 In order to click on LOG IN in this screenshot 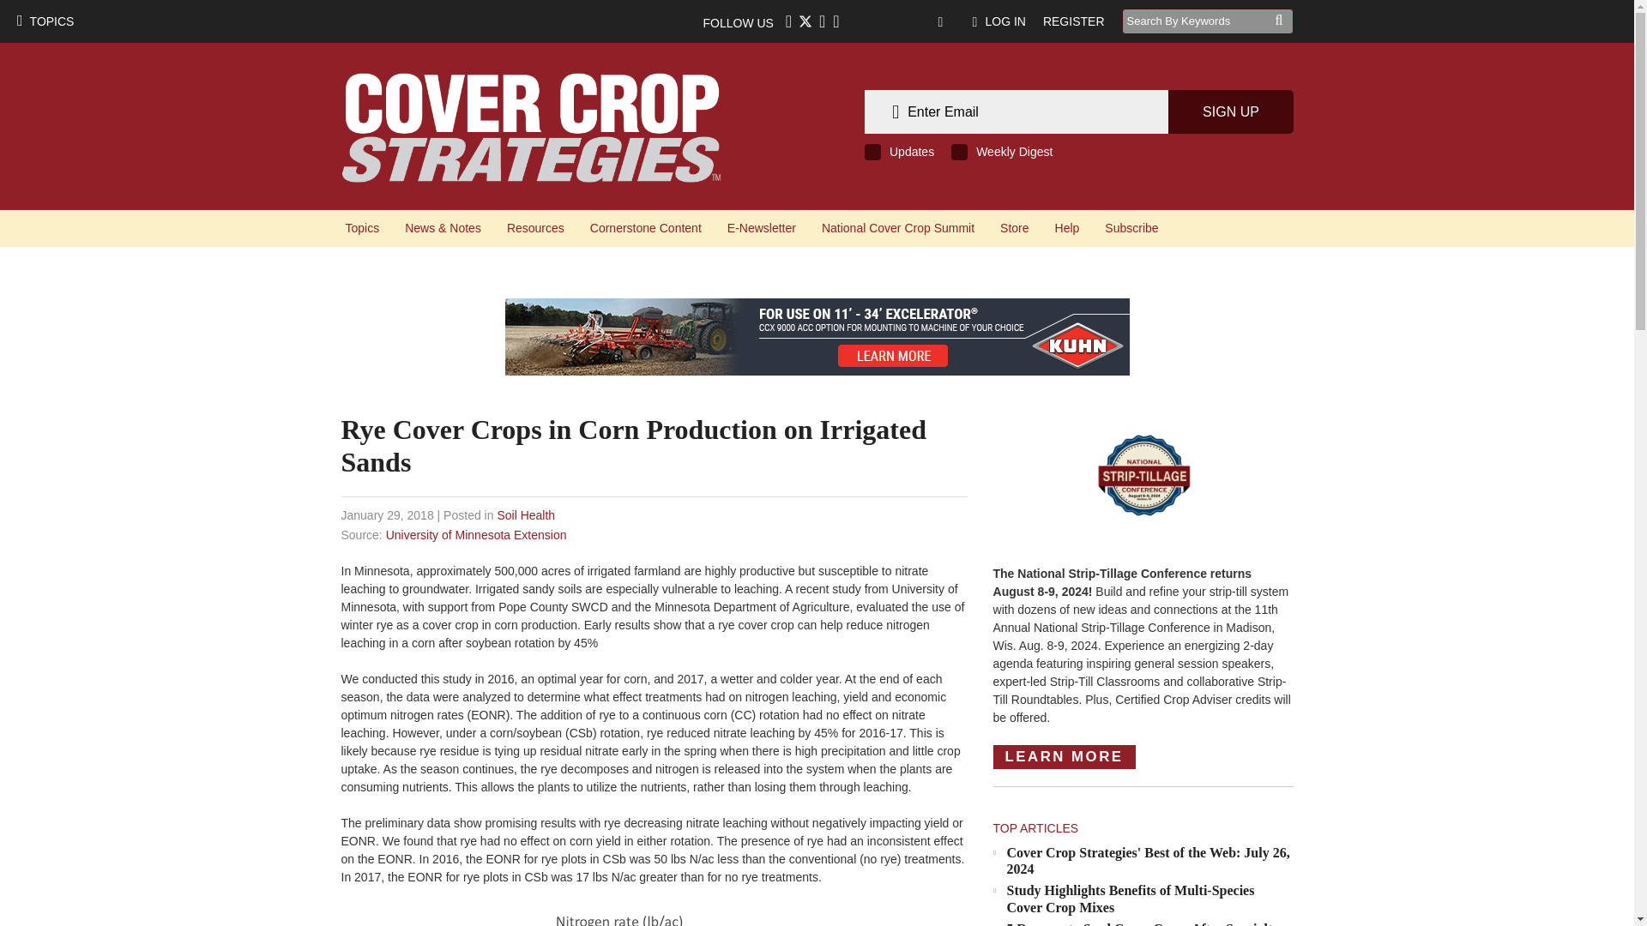, I will do `click(998, 21)`.